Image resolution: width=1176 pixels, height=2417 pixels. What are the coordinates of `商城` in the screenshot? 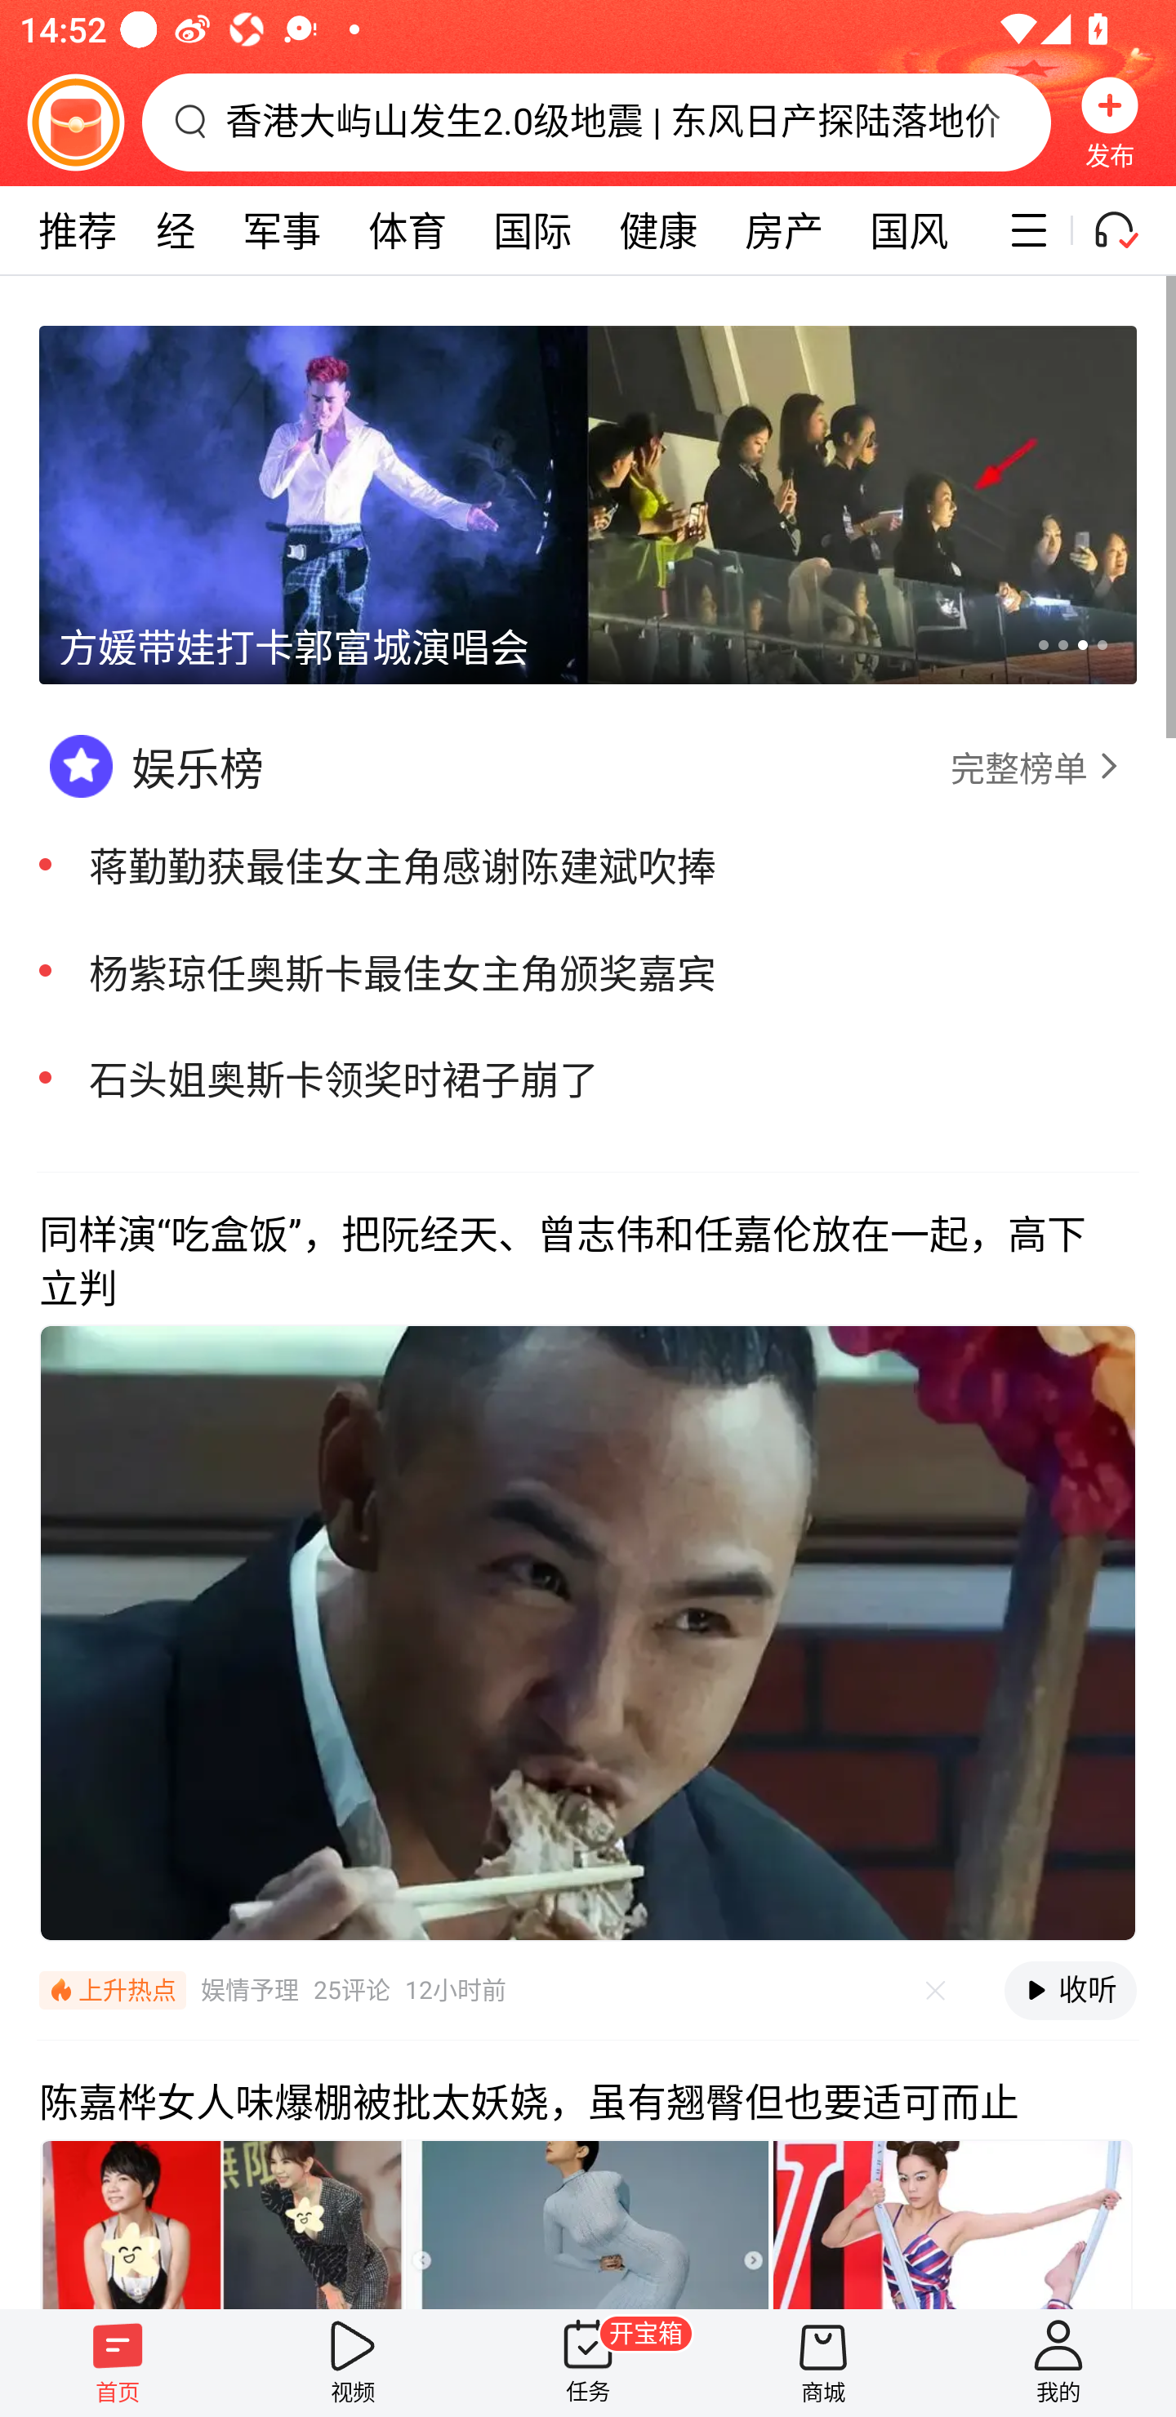 It's located at (823, 2362).